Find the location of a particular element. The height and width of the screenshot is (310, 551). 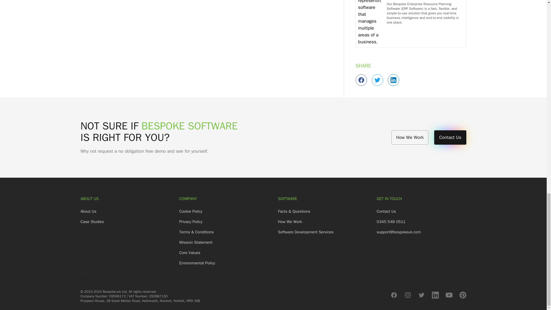

Share on Linkedin is located at coordinates (393, 80).